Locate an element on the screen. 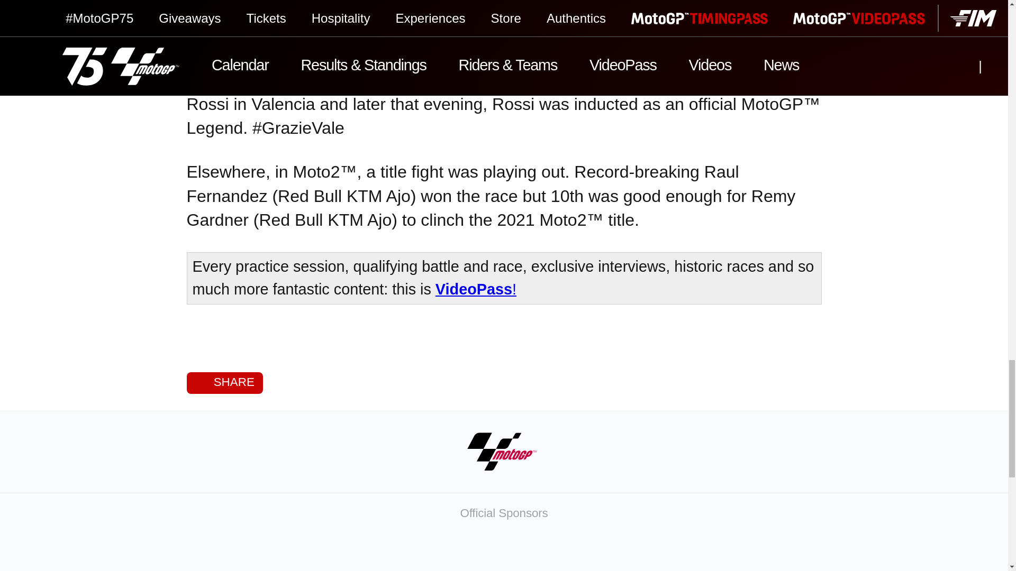 Image resolution: width=1016 pixels, height=571 pixels. QATAR is located at coordinates (224, 549).